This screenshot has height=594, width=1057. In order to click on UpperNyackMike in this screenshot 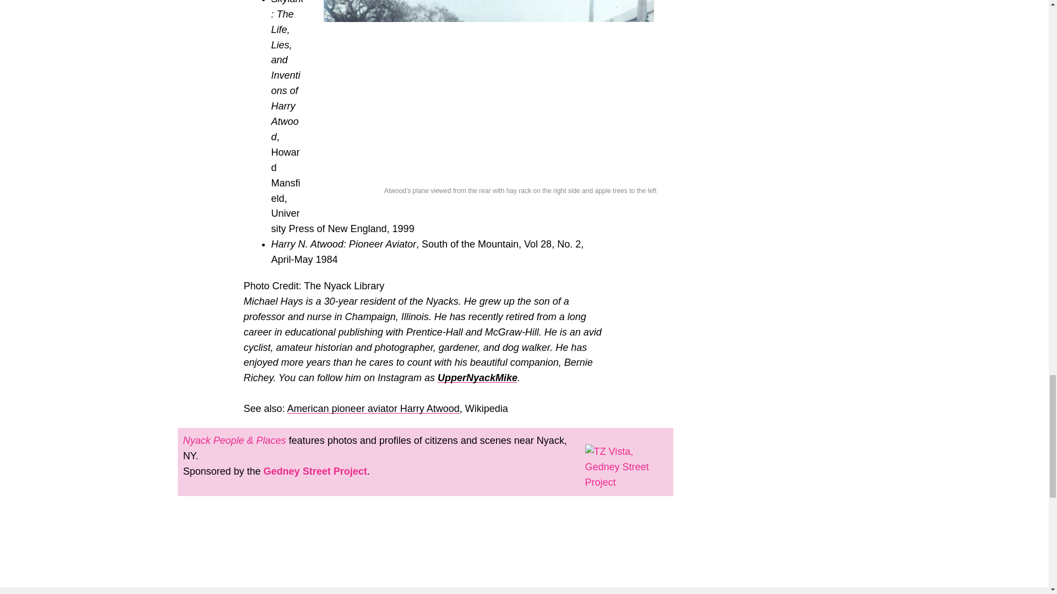, I will do `click(477, 377)`.